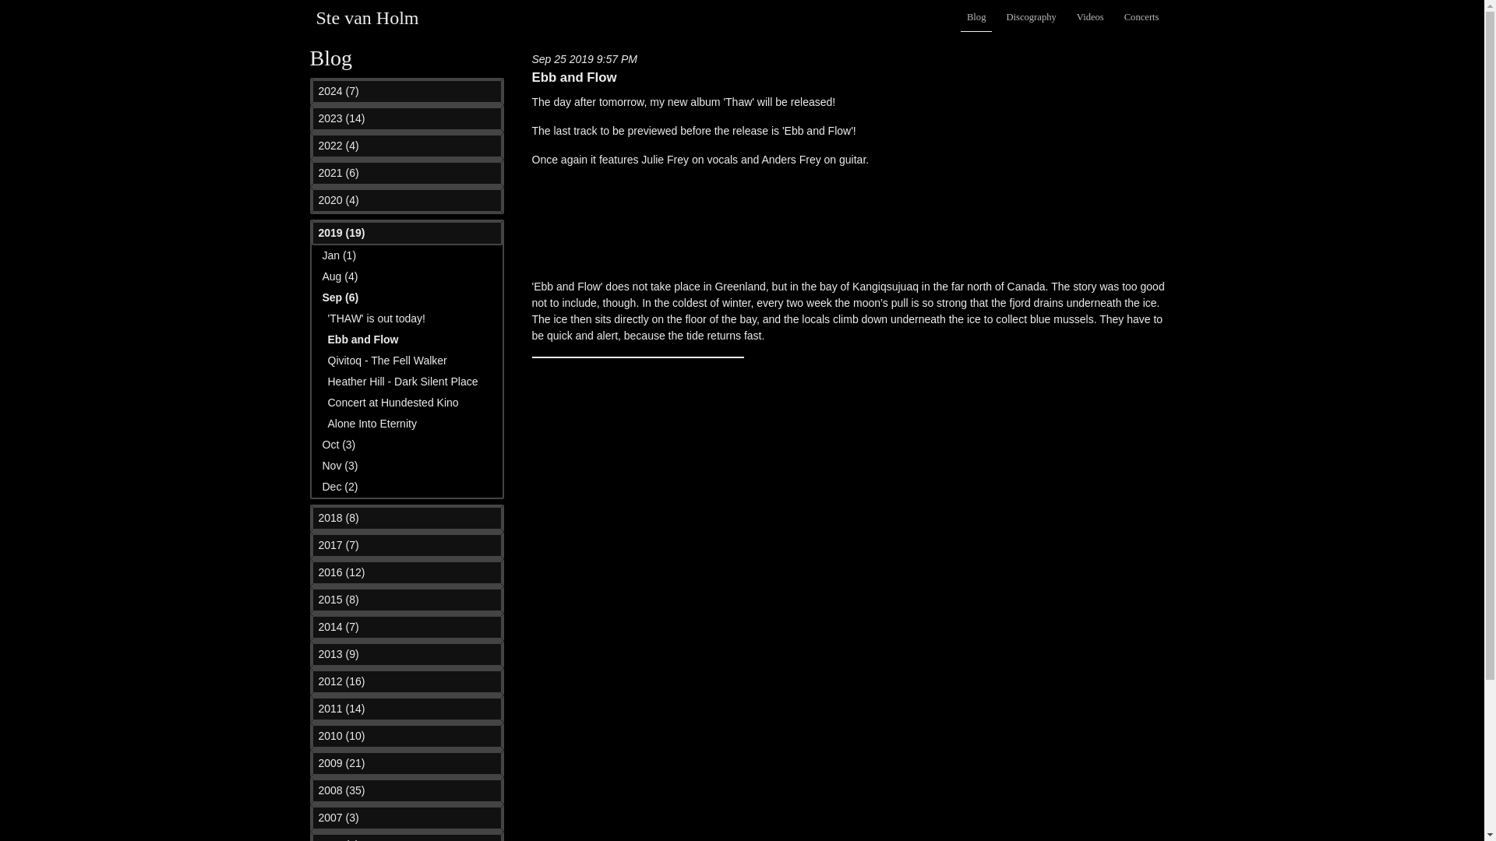 The image size is (1496, 841). What do you see at coordinates (362, 339) in the screenshot?
I see `Ebb and Flow` at bounding box center [362, 339].